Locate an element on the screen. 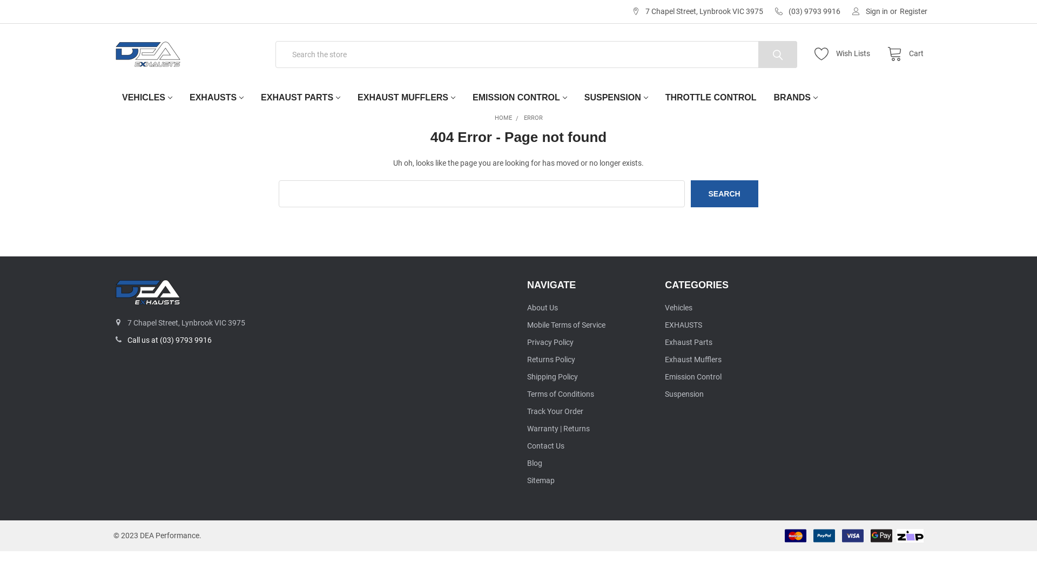 This screenshot has width=1037, height=583. Vehicles is located at coordinates (678, 308).